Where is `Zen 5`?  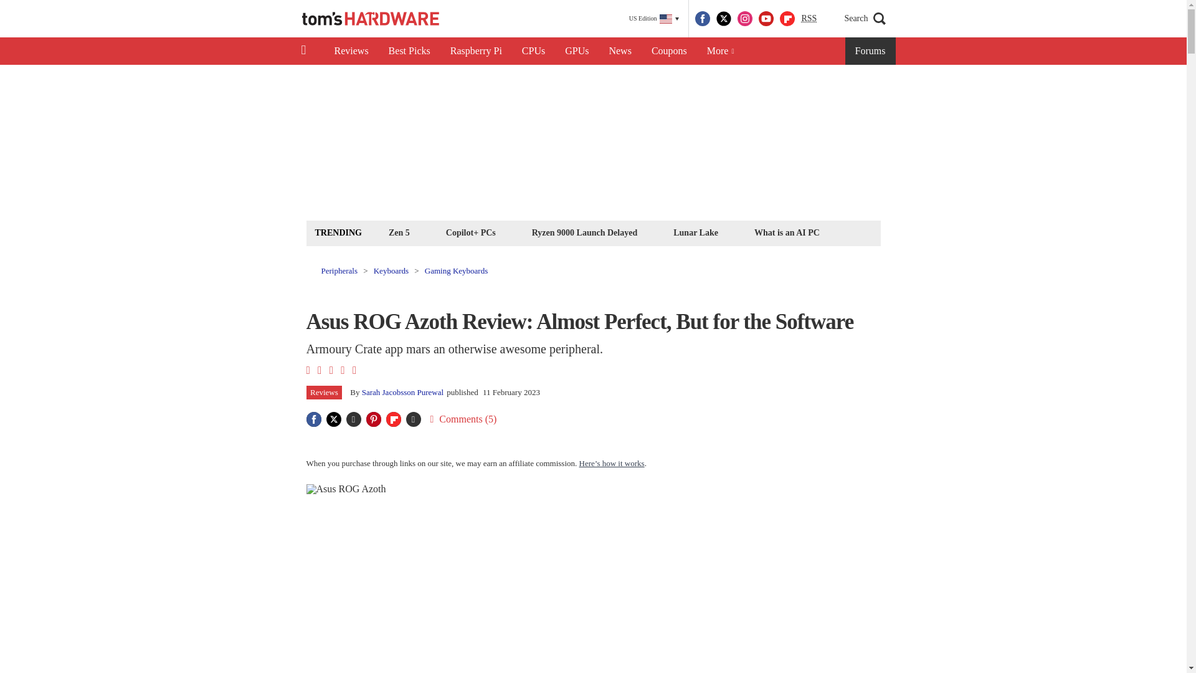
Zen 5 is located at coordinates (399, 232).